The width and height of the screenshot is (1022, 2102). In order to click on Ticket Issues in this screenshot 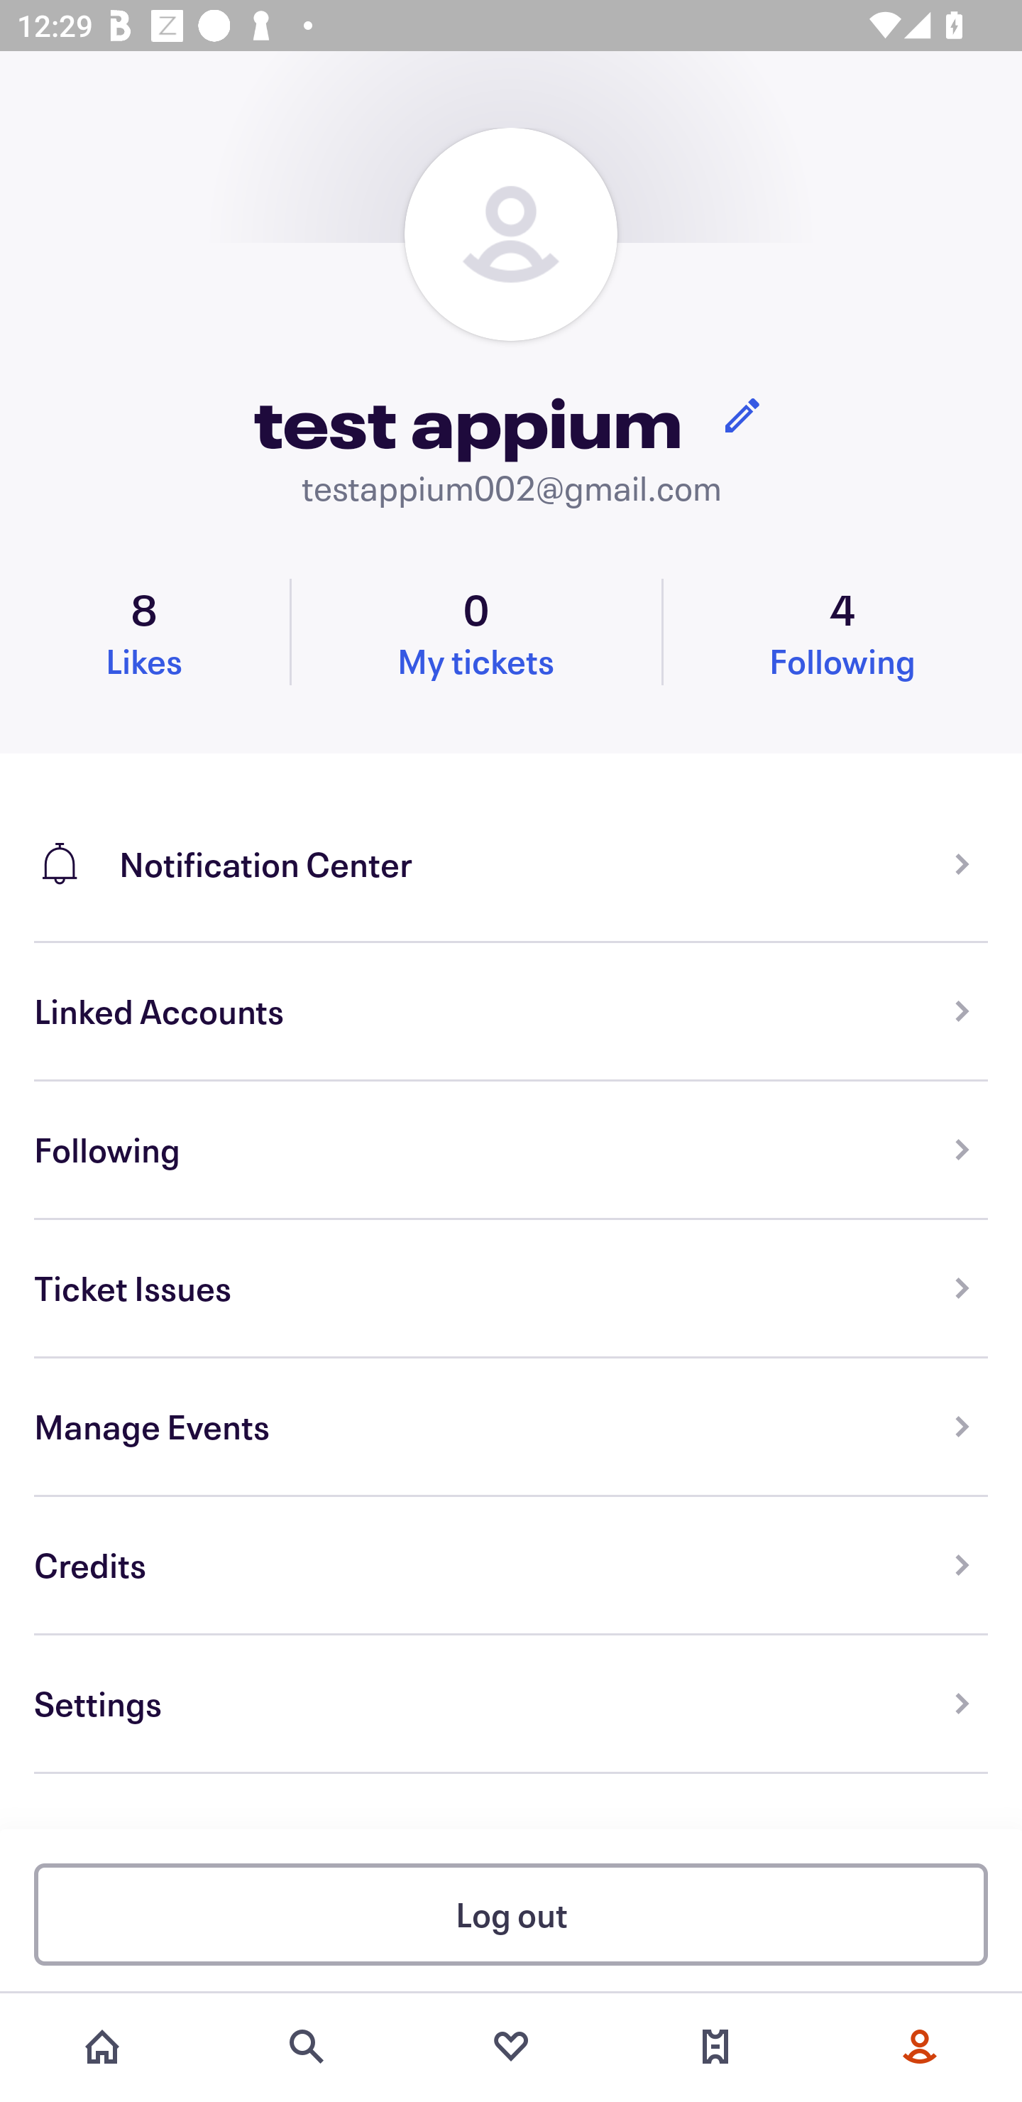, I will do `click(511, 1288)`.